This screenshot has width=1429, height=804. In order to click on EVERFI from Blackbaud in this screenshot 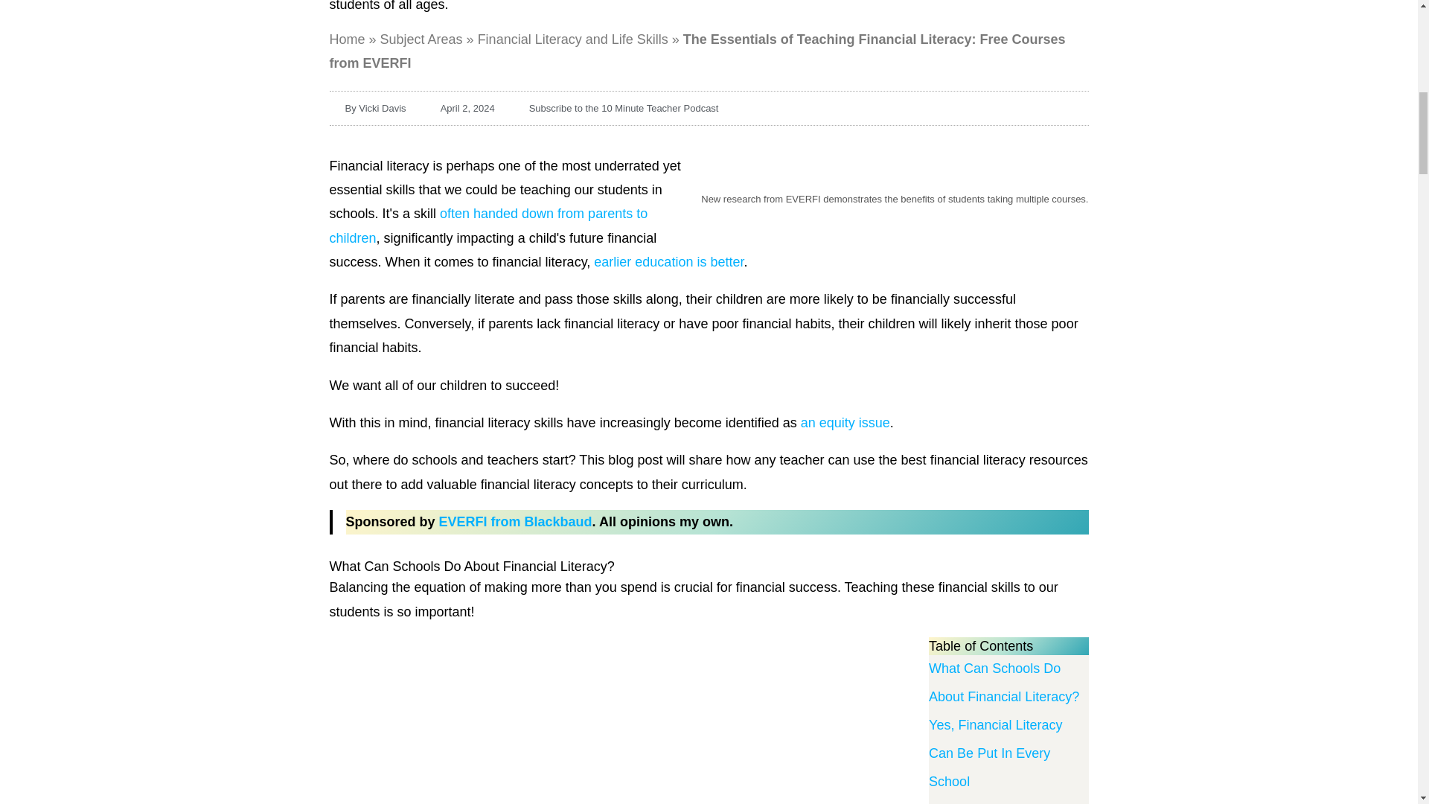, I will do `click(515, 521)`.